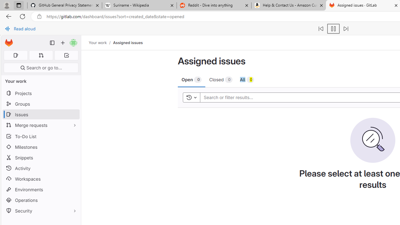 The image size is (400, 225). What do you see at coordinates (65, 6) in the screenshot?
I see `GitHub General Privacy Statement - GitHub Docs` at bounding box center [65, 6].